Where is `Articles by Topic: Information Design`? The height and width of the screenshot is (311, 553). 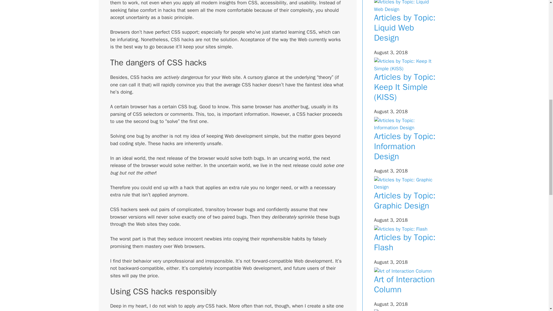 Articles by Topic: Information Design is located at coordinates (404, 146).